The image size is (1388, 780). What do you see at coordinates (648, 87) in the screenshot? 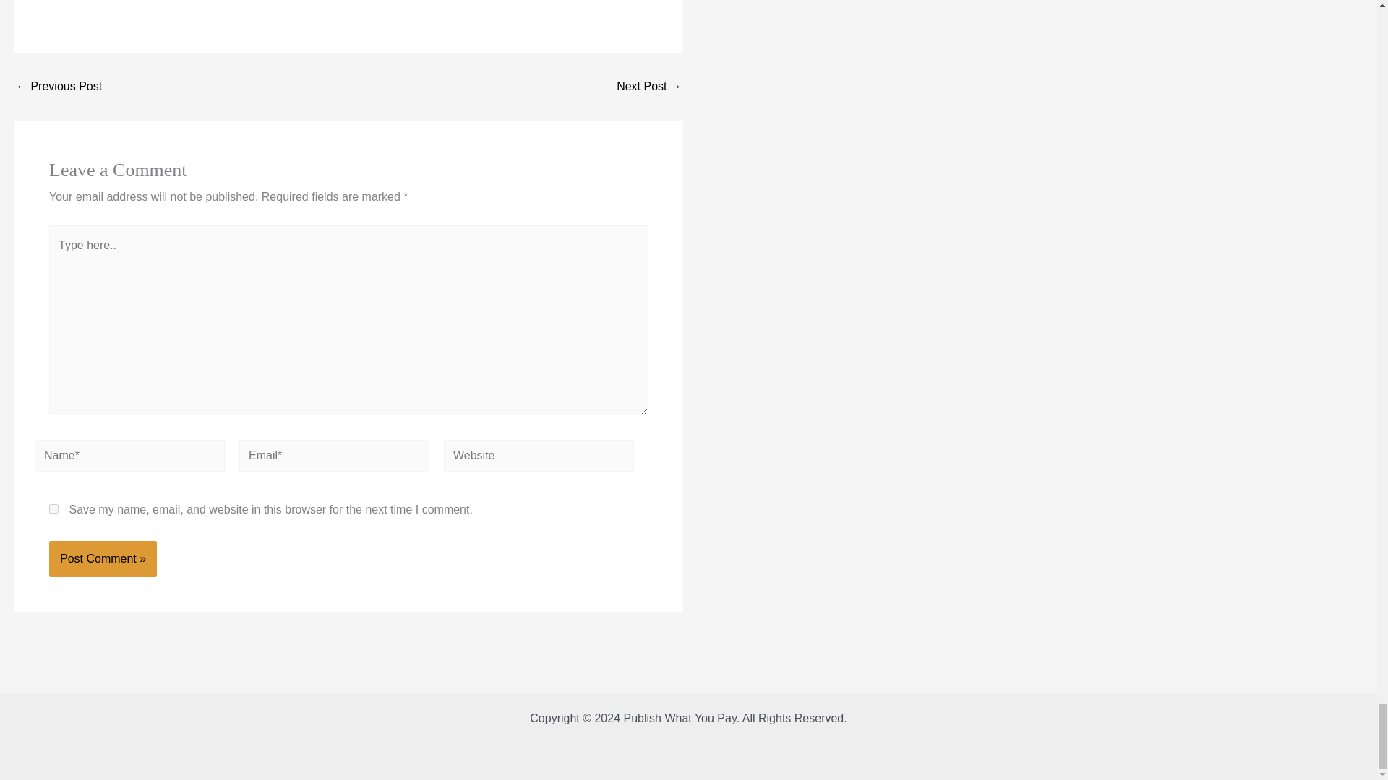
I see `How Precious Metals Can Enhance Portfolio Performance` at bounding box center [648, 87].